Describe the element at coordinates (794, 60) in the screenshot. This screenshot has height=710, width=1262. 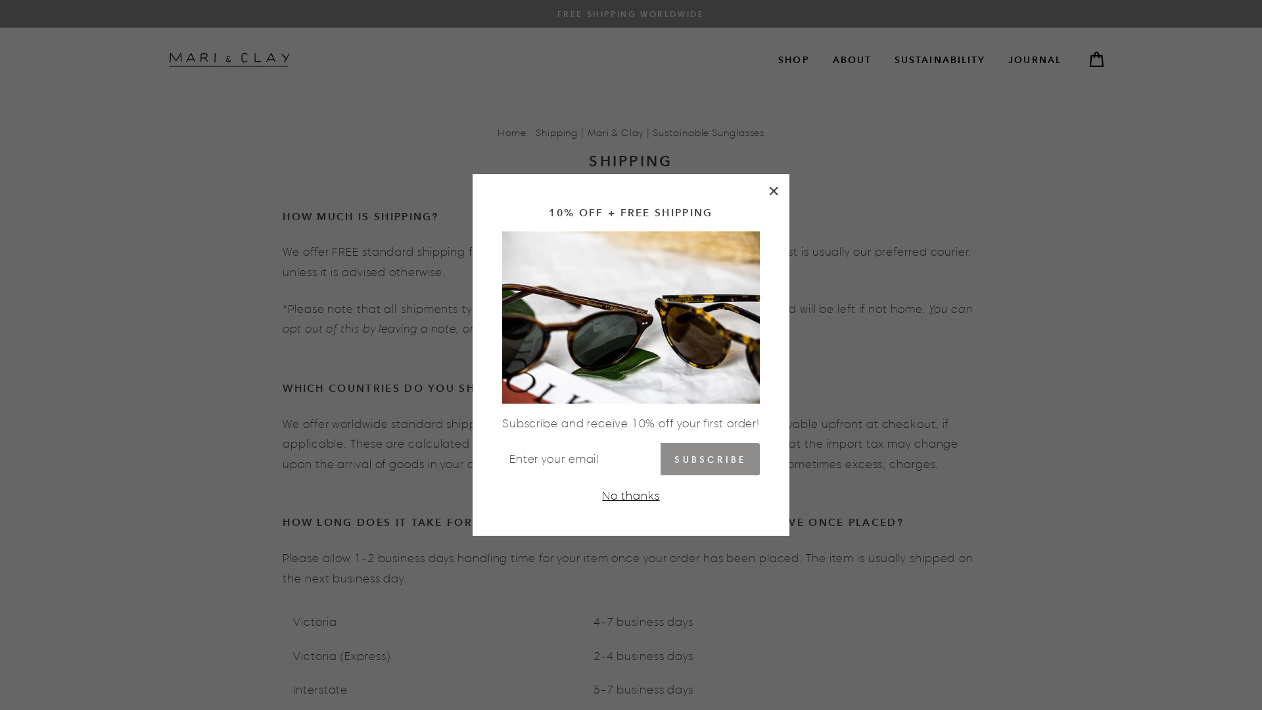
I see `SHOP` at that location.